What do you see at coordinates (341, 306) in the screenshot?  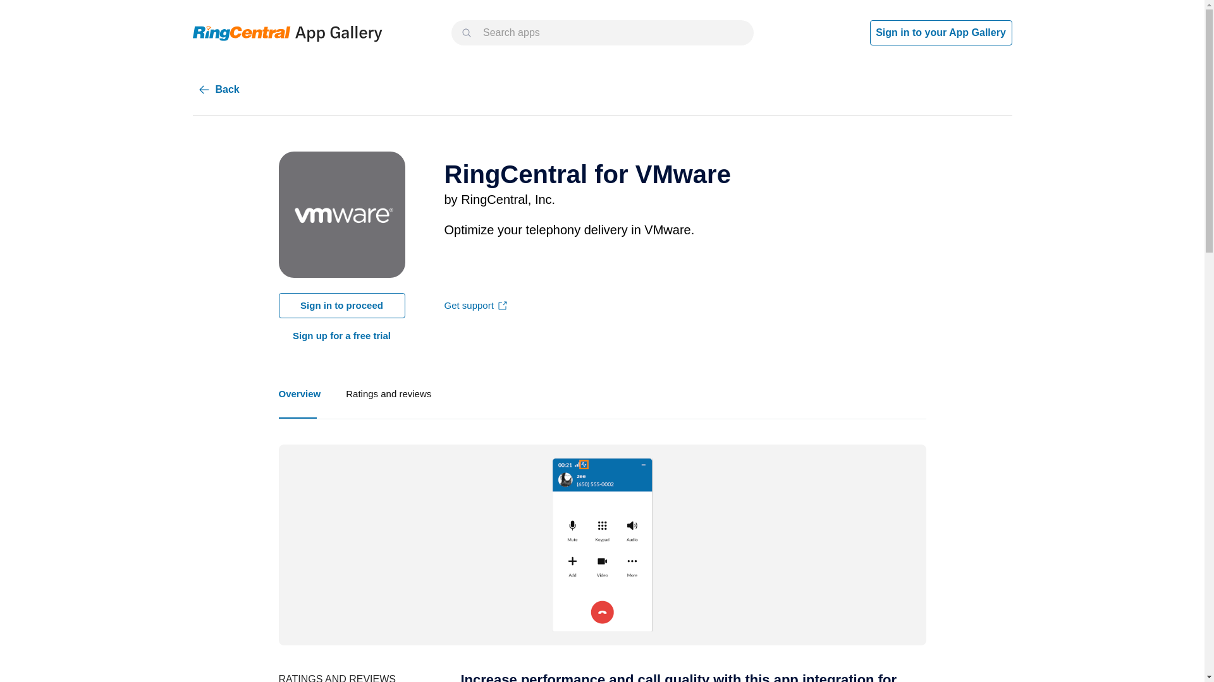 I see `Sign in to proceed` at bounding box center [341, 306].